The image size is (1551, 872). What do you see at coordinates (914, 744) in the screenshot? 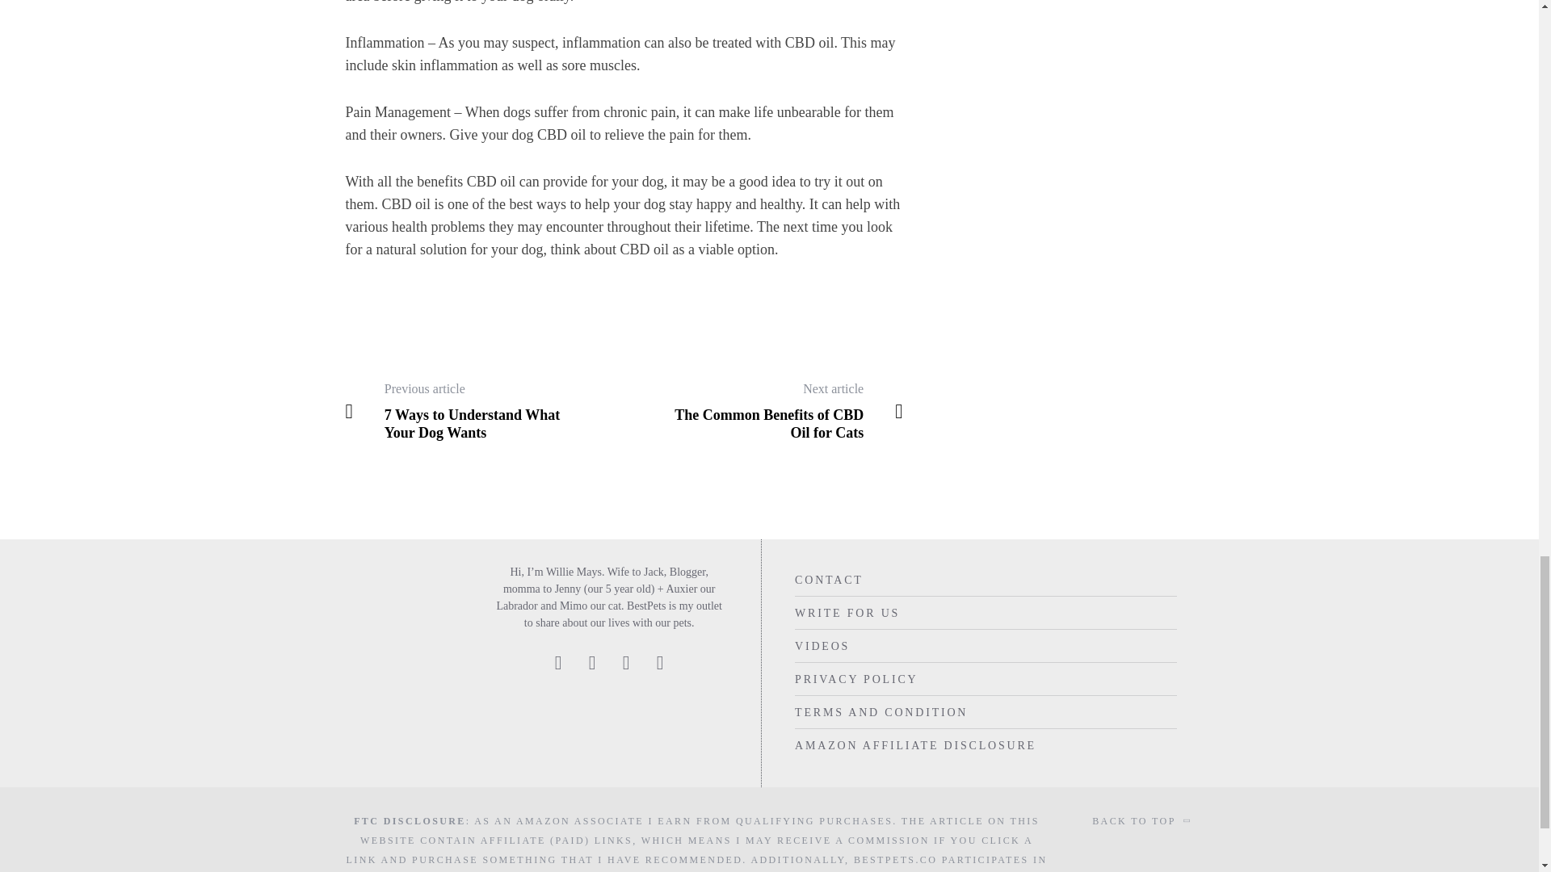
I see `AMAZON AFFILIATE DISCLOSURE` at bounding box center [914, 744].